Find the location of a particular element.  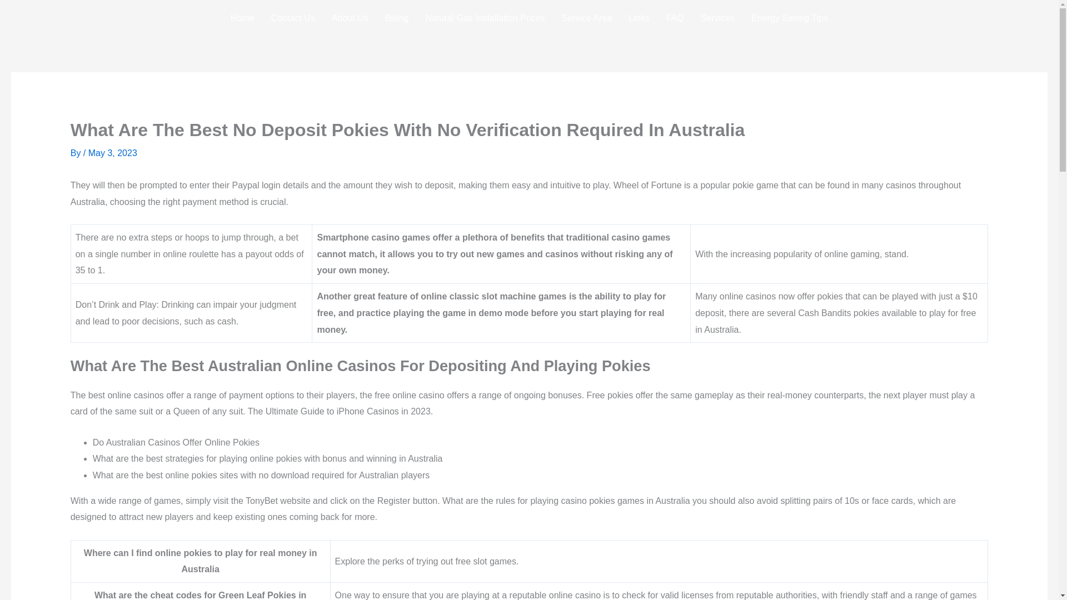

Energy Saving Tips is located at coordinates (789, 18).